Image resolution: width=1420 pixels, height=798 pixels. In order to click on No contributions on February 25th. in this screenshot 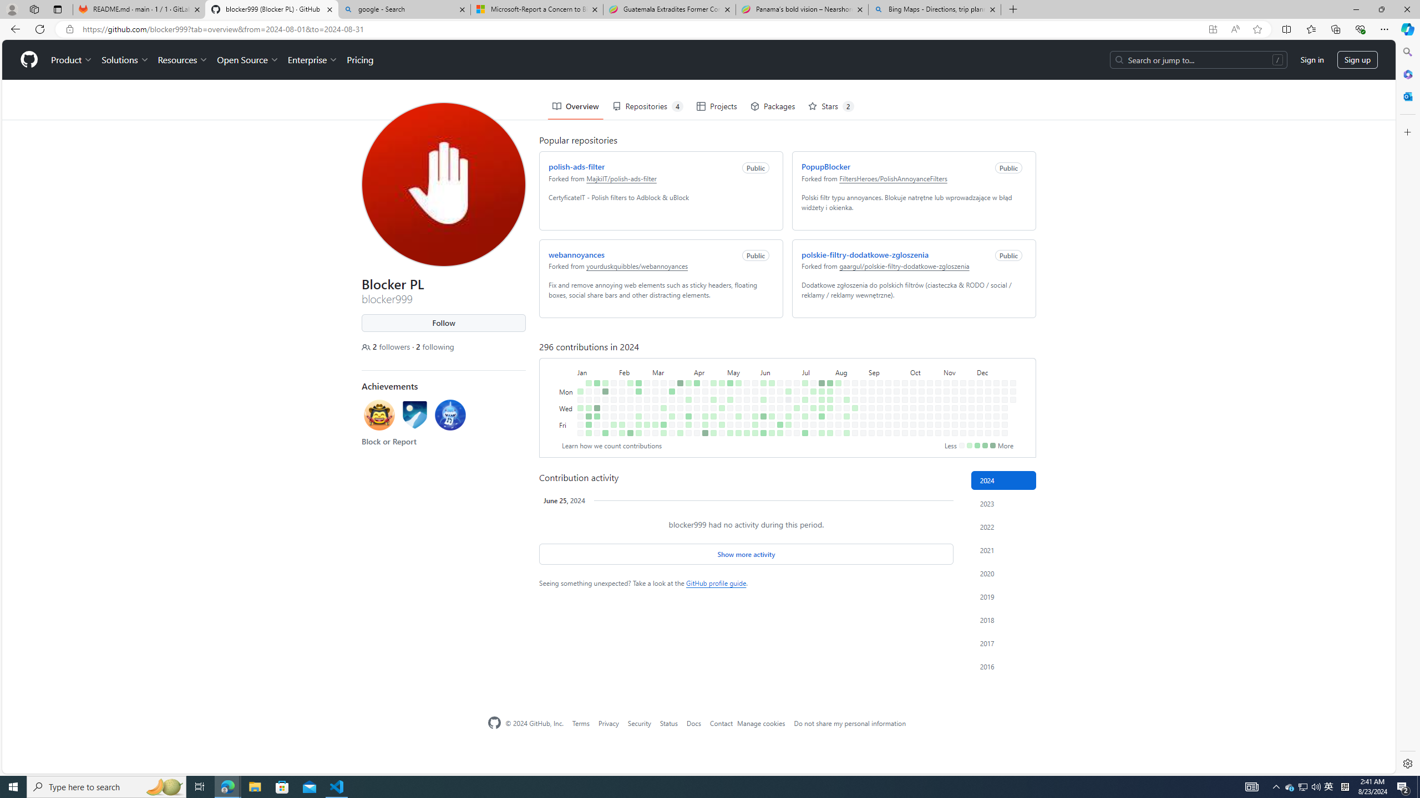, I will do `click(645, 342)`.